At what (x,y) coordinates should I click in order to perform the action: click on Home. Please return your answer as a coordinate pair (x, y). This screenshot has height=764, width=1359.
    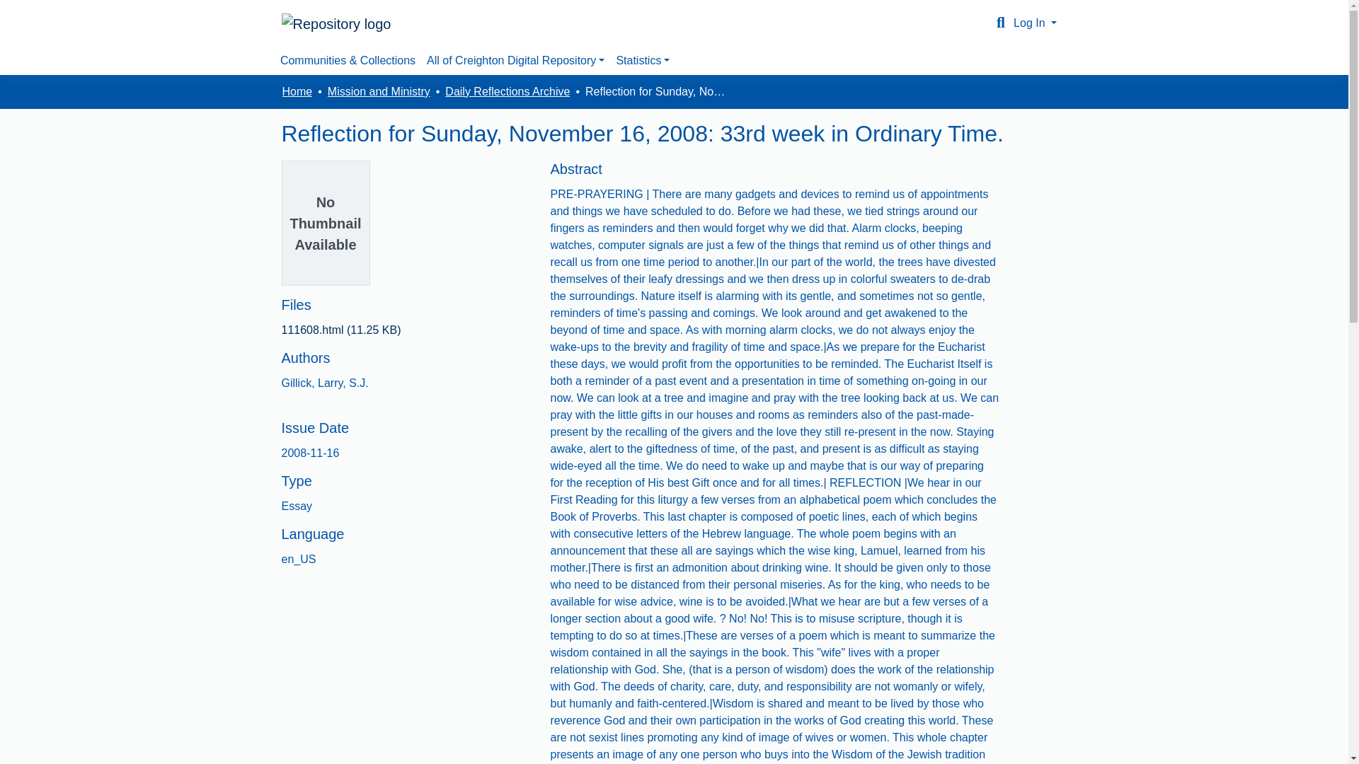
    Looking at the image, I should click on (297, 91).